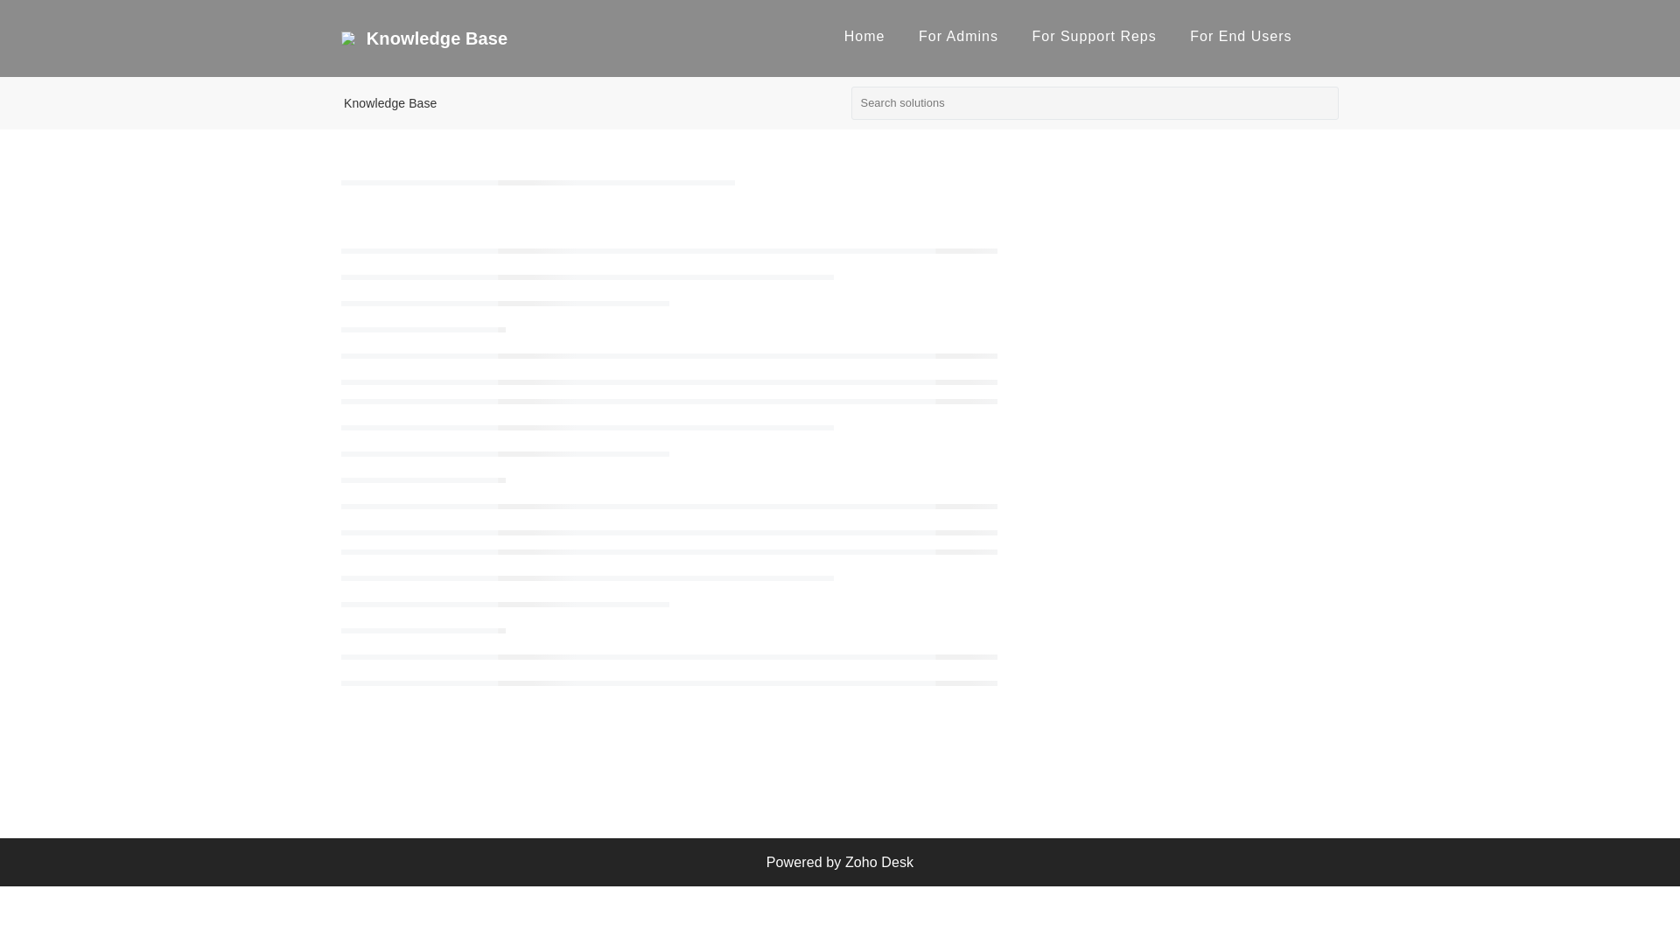 The height and width of the screenshot is (945, 1680). Describe the element at coordinates (1093, 36) in the screenshot. I see `For Support Reps` at that location.